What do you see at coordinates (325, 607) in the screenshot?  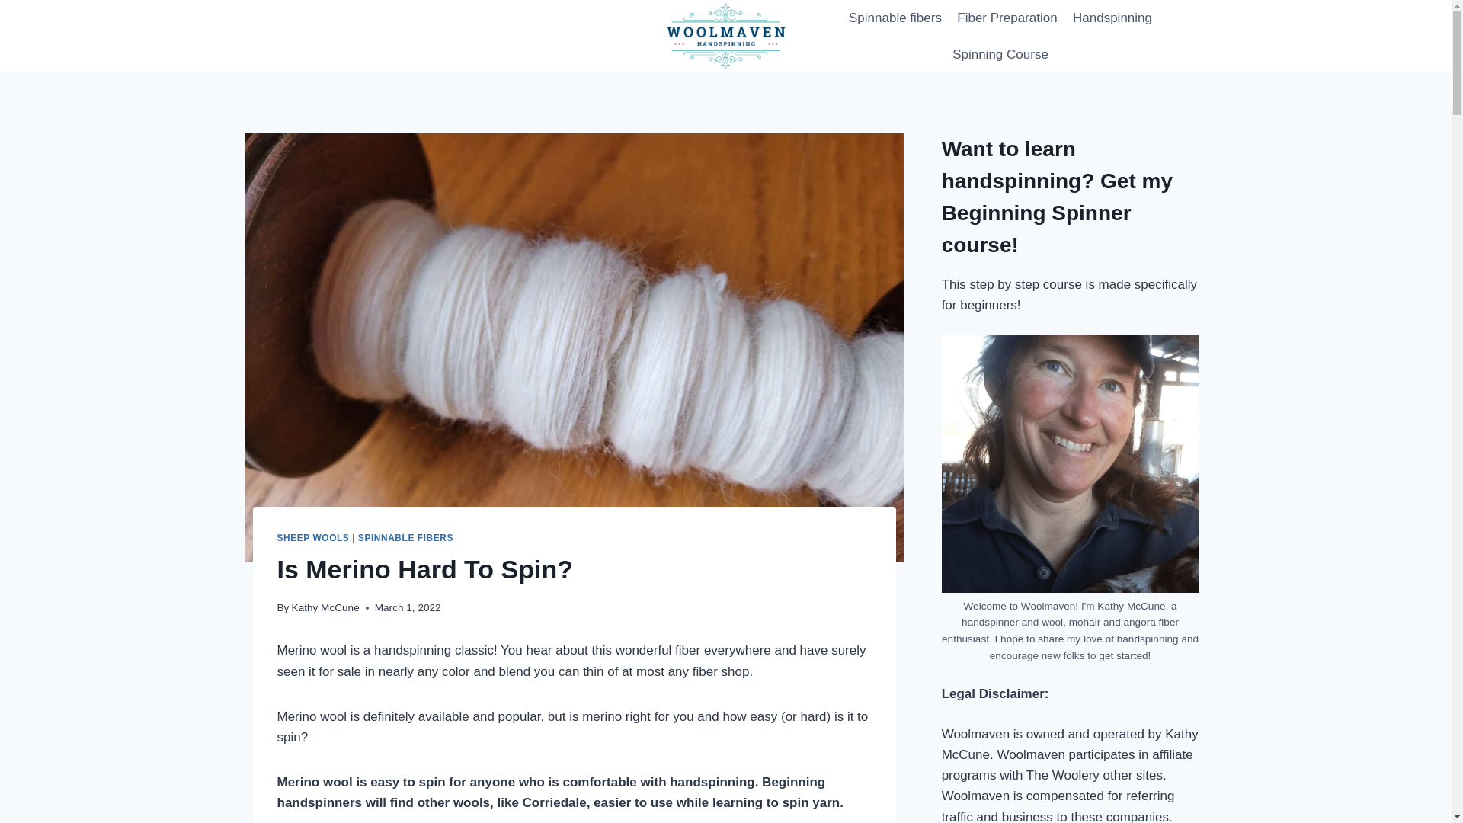 I see `Kathy McCune` at bounding box center [325, 607].